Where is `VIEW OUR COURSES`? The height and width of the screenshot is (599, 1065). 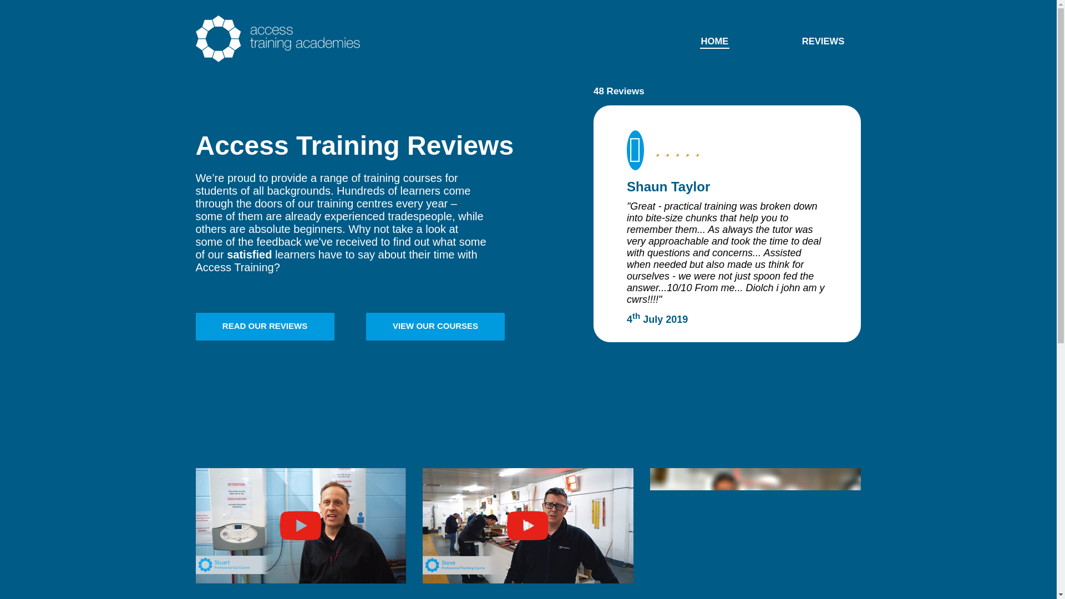
VIEW OUR COURSES is located at coordinates (435, 326).